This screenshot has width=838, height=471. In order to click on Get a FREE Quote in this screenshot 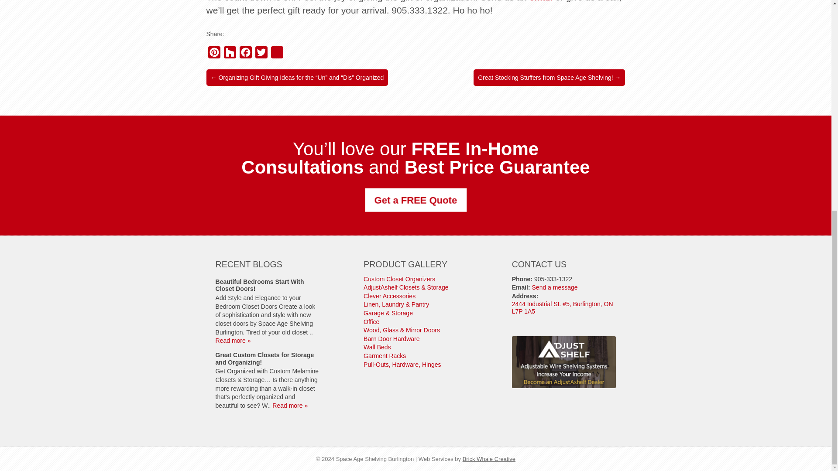, I will do `click(414, 199)`.